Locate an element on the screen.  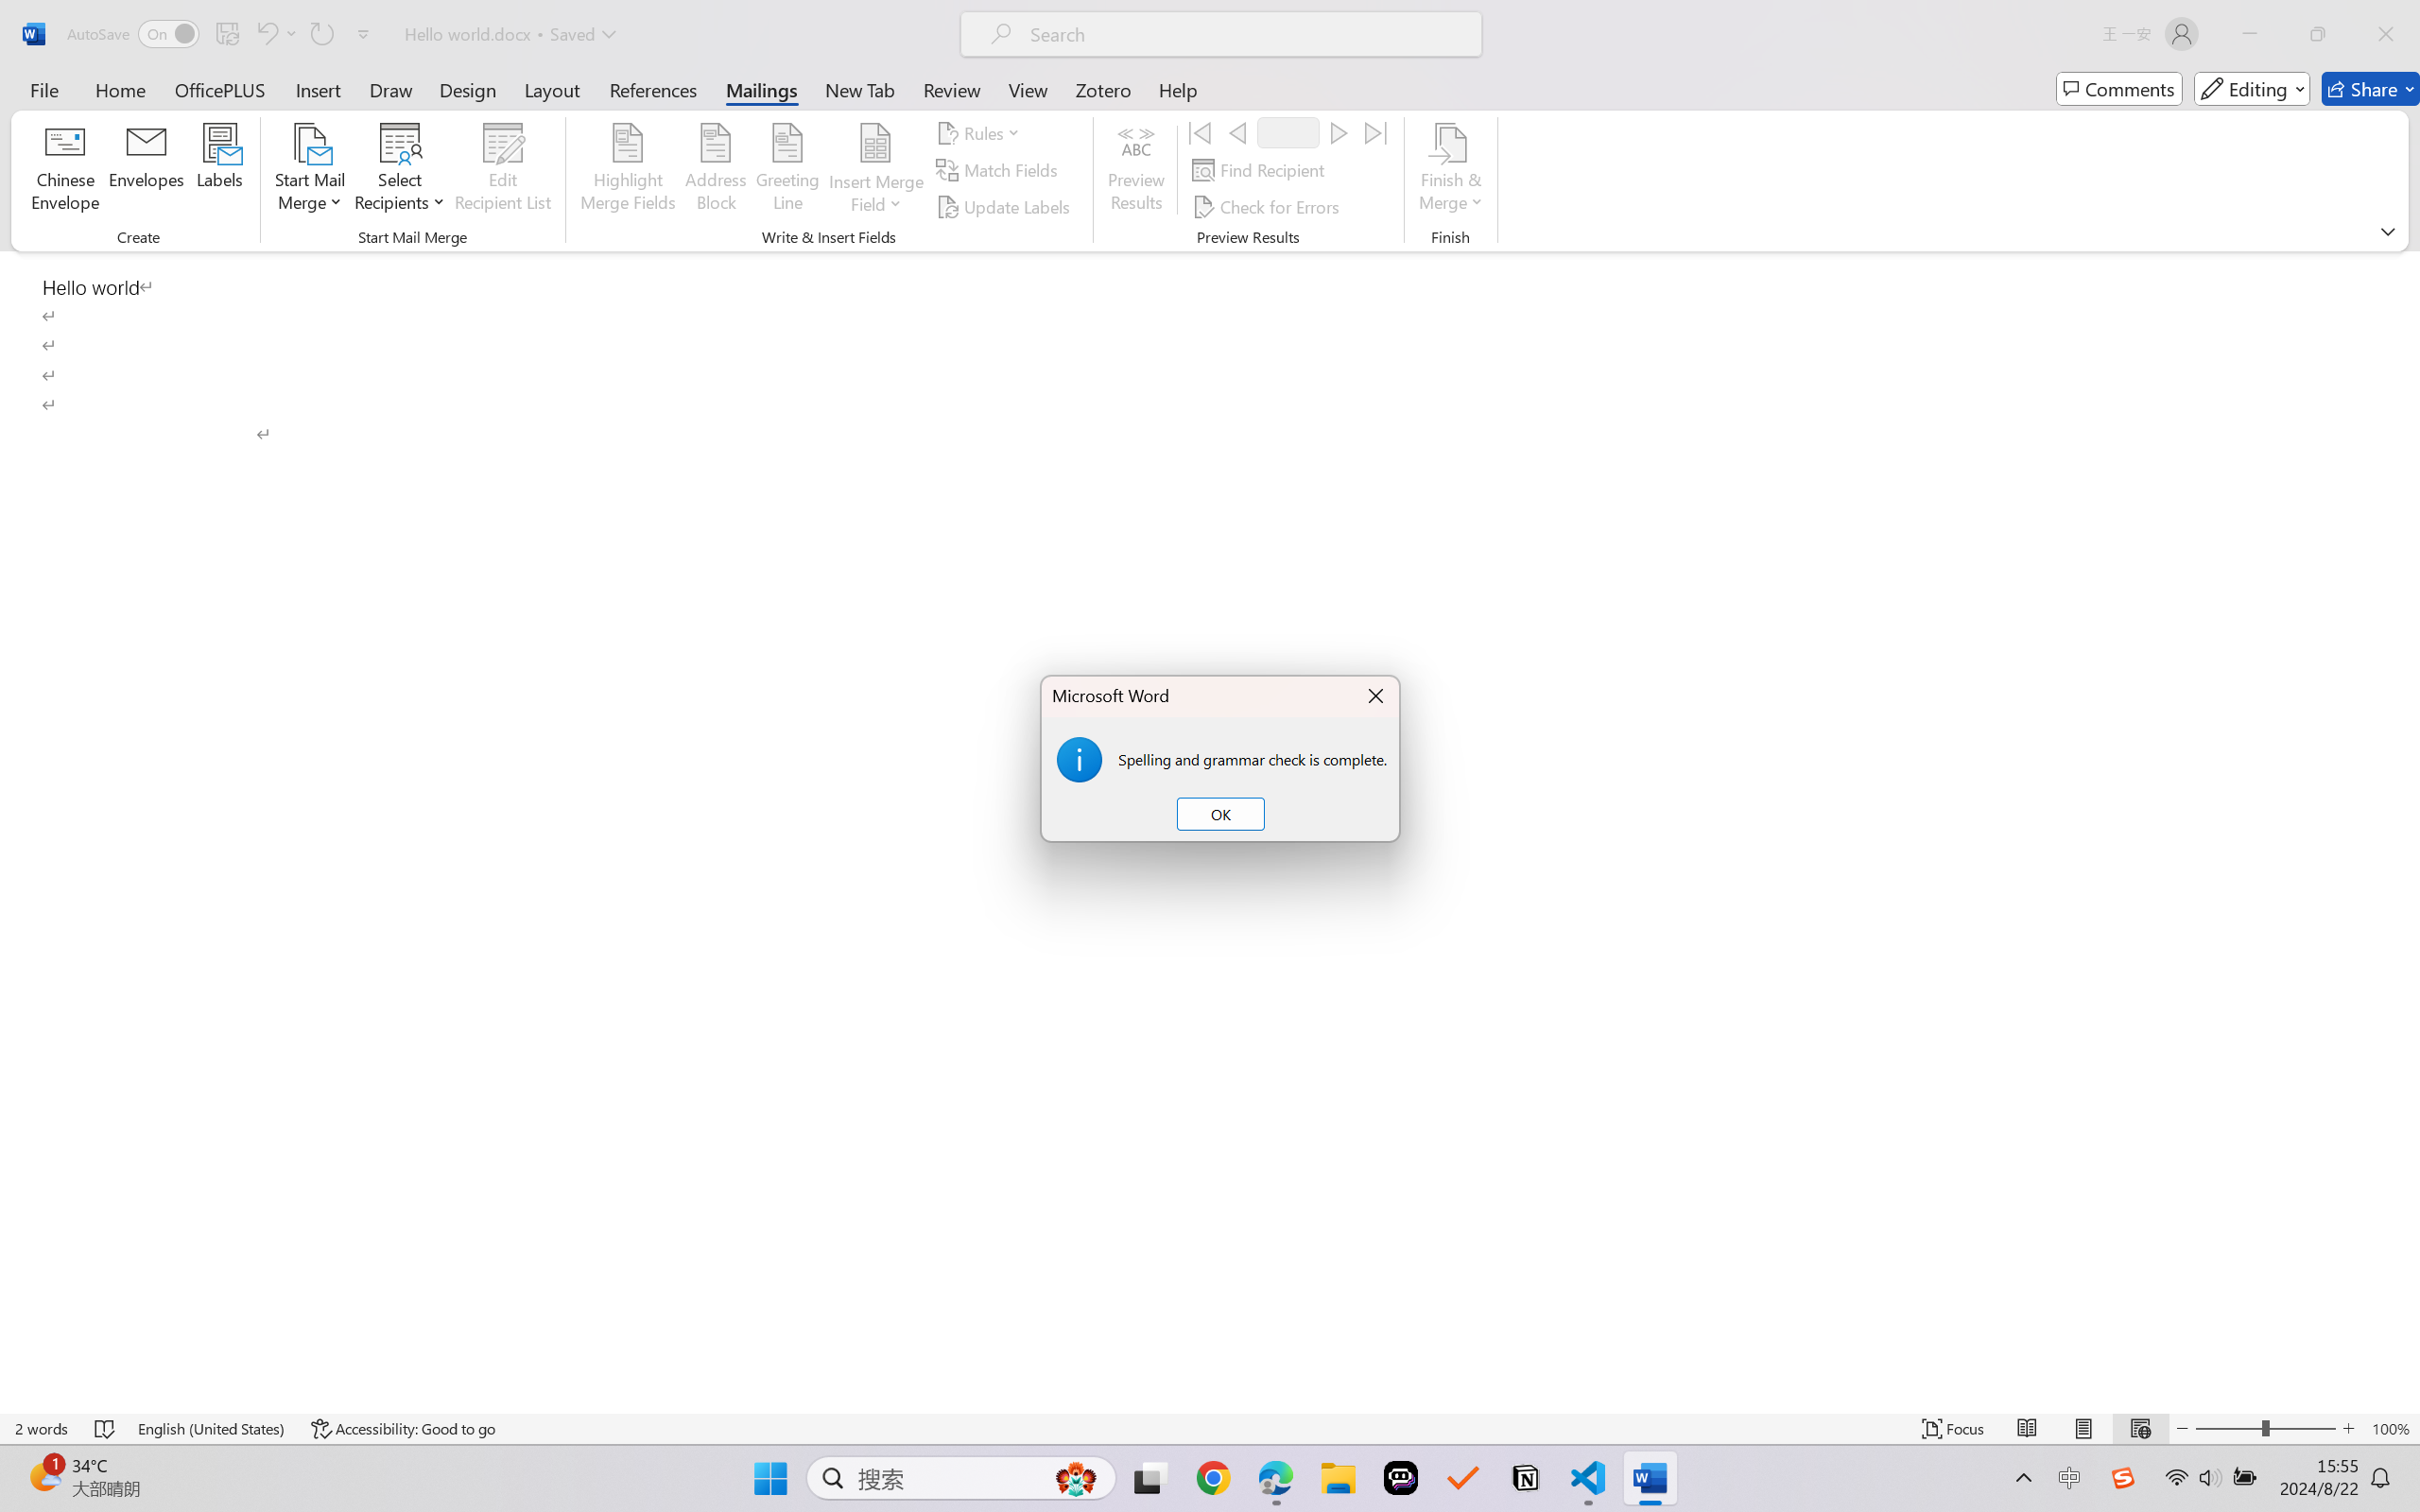
OK is located at coordinates (1220, 815).